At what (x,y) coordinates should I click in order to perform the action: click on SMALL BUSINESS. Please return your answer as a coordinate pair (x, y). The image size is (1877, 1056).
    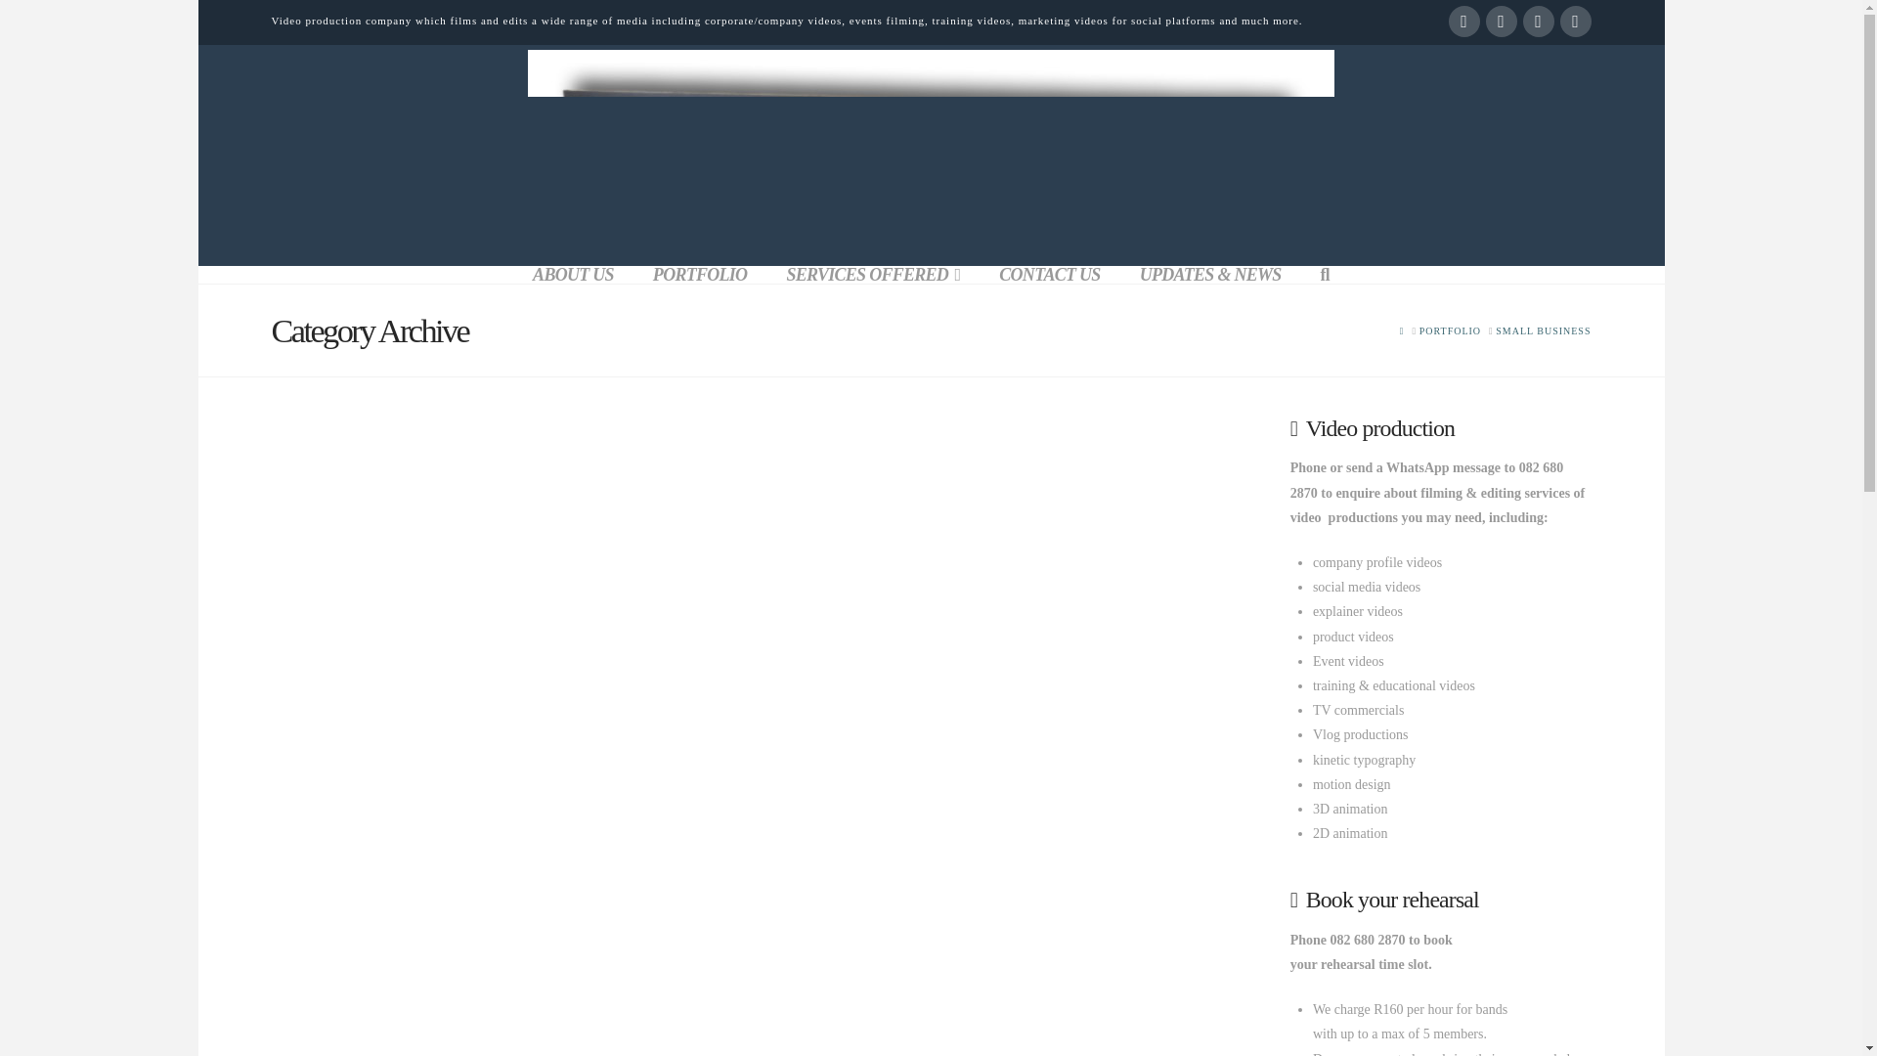
    Looking at the image, I should click on (1543, 330).